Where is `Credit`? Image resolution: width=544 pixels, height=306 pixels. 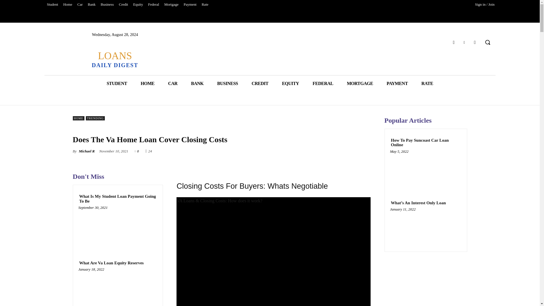
Credit is located at coordinates (123, 5).